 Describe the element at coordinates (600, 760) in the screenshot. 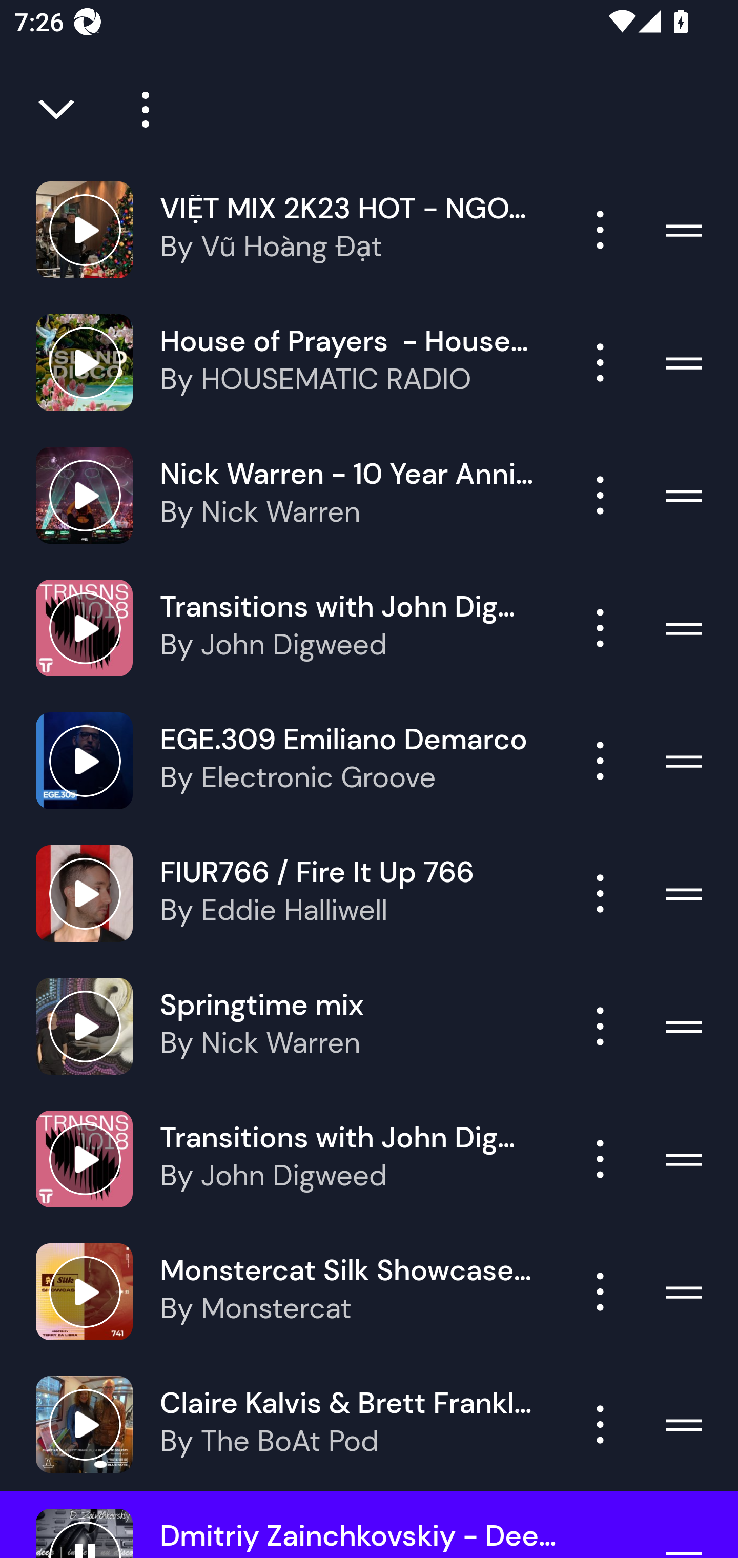

I see `Show options button` at that location.